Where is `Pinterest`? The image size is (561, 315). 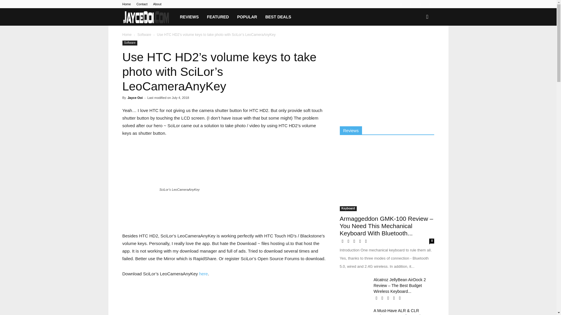 Pinterest is located at coordinates (411, 4).